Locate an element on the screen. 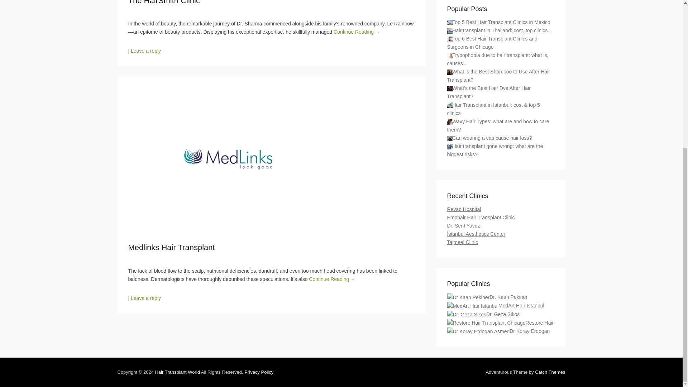  Permalink to Medlinks Hair Transplant is located at coordinates (171, 247).